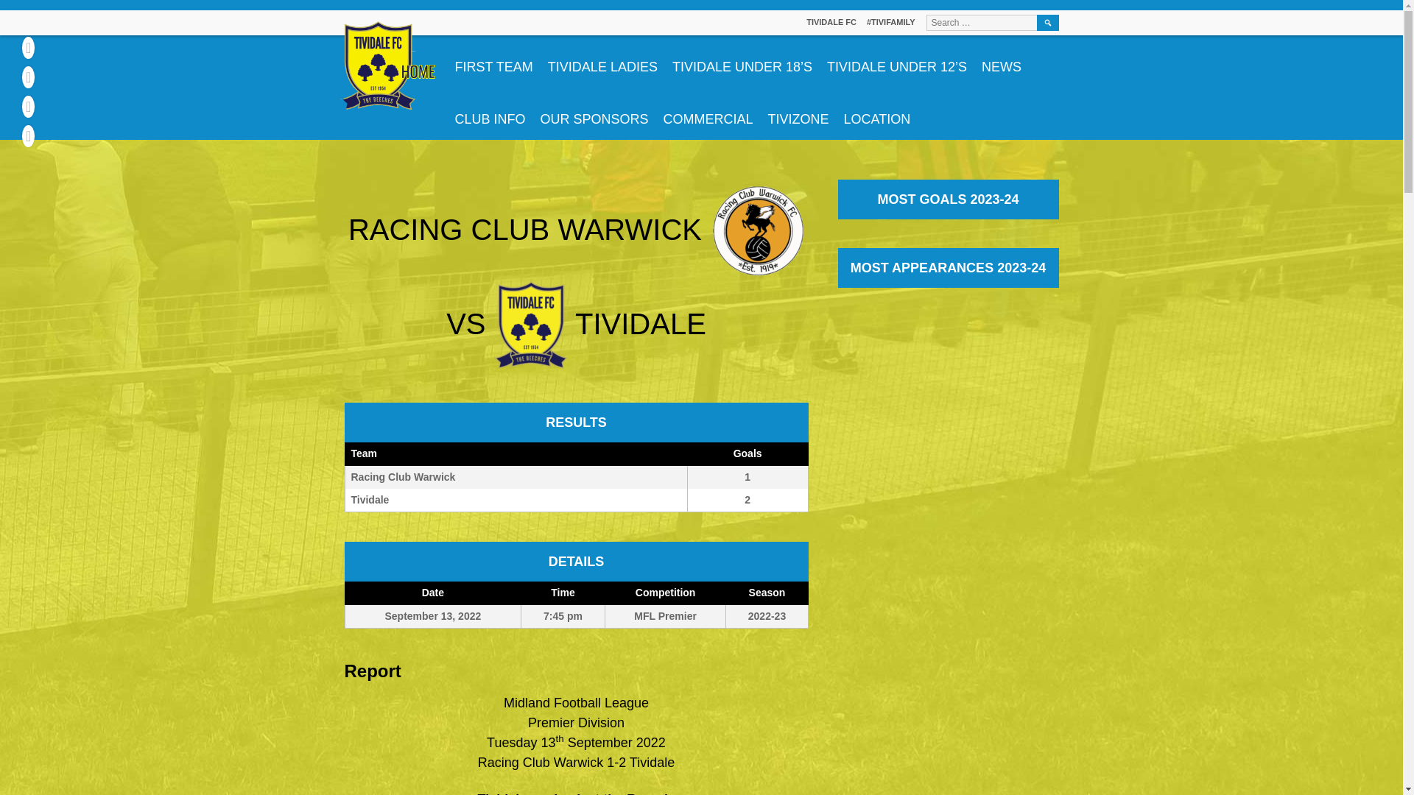 The width and height of the screenshot is (1414, 795). What do you see at coordinates (577, 477) in the screenshot?
I see `TIVIDALE LADIES` at bounding box center [577, 477].